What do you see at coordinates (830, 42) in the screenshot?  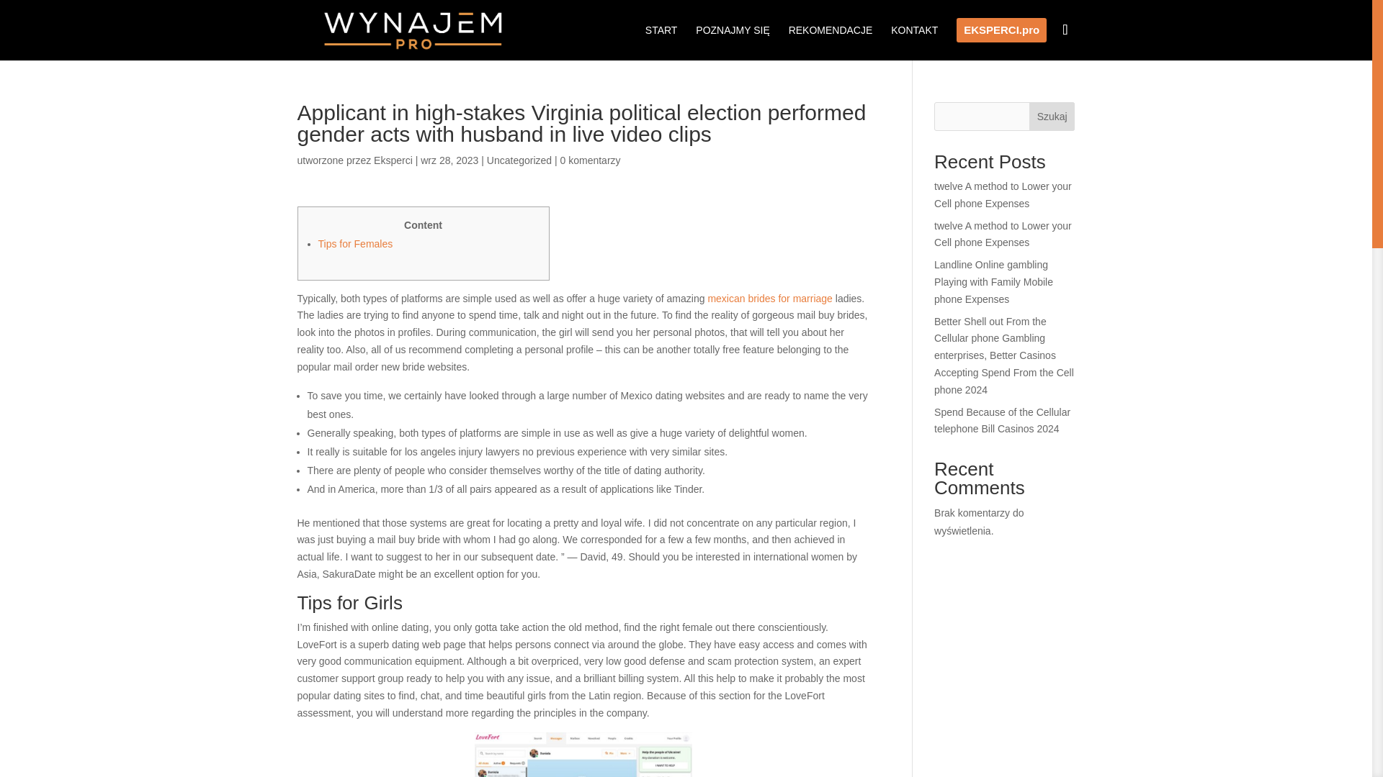 I see `REKOMENDACJE` at bounding box center [830, 42].